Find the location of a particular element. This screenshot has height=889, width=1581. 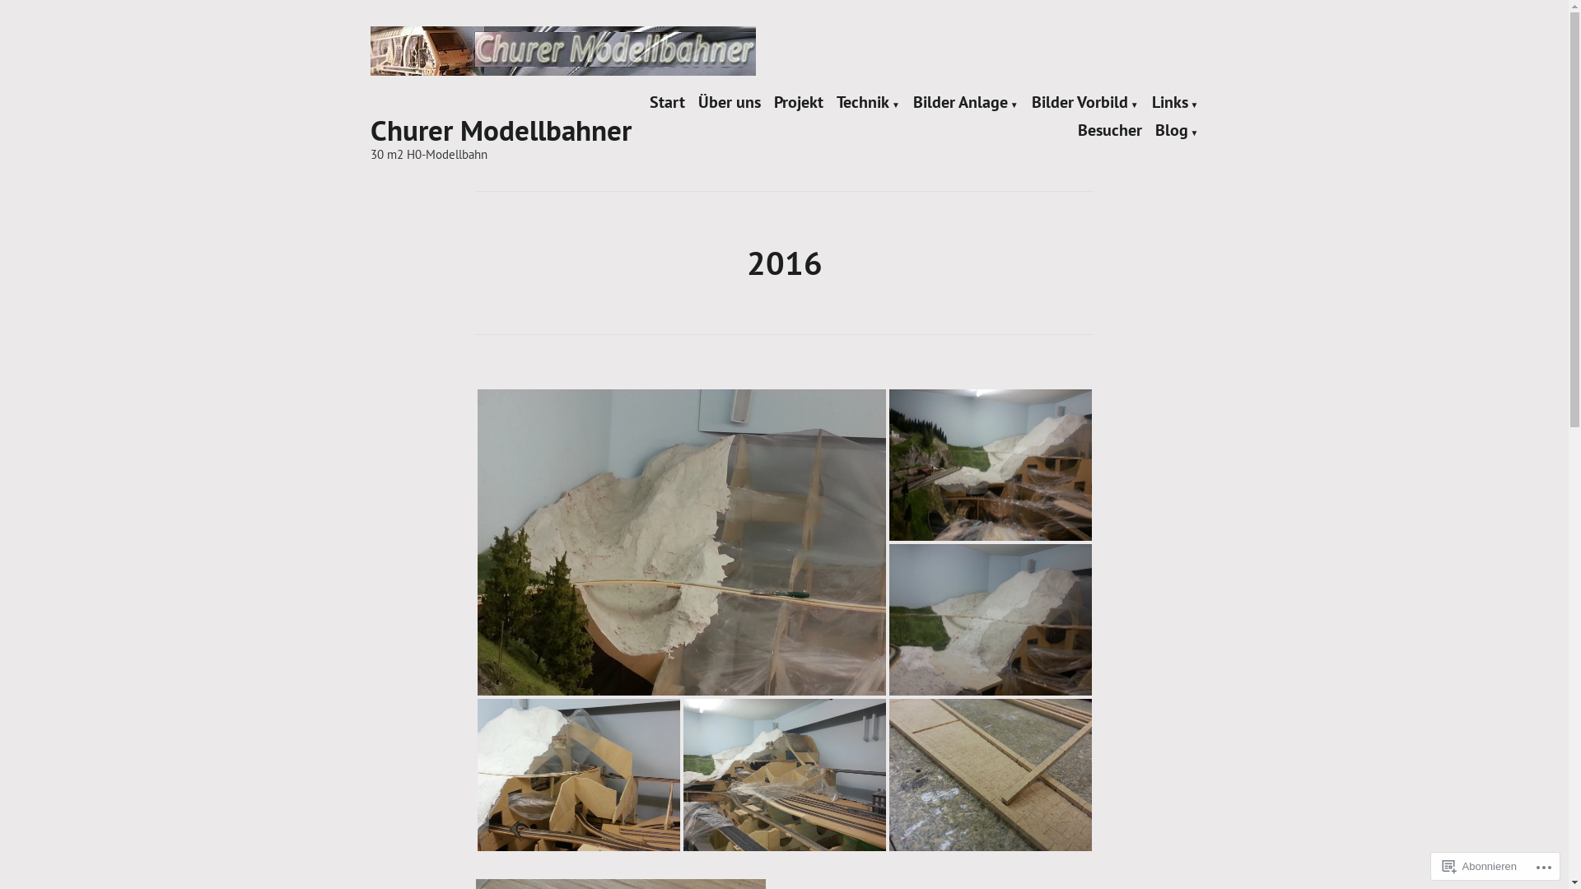

Abonnieren is located at coordinates (1481, 866).